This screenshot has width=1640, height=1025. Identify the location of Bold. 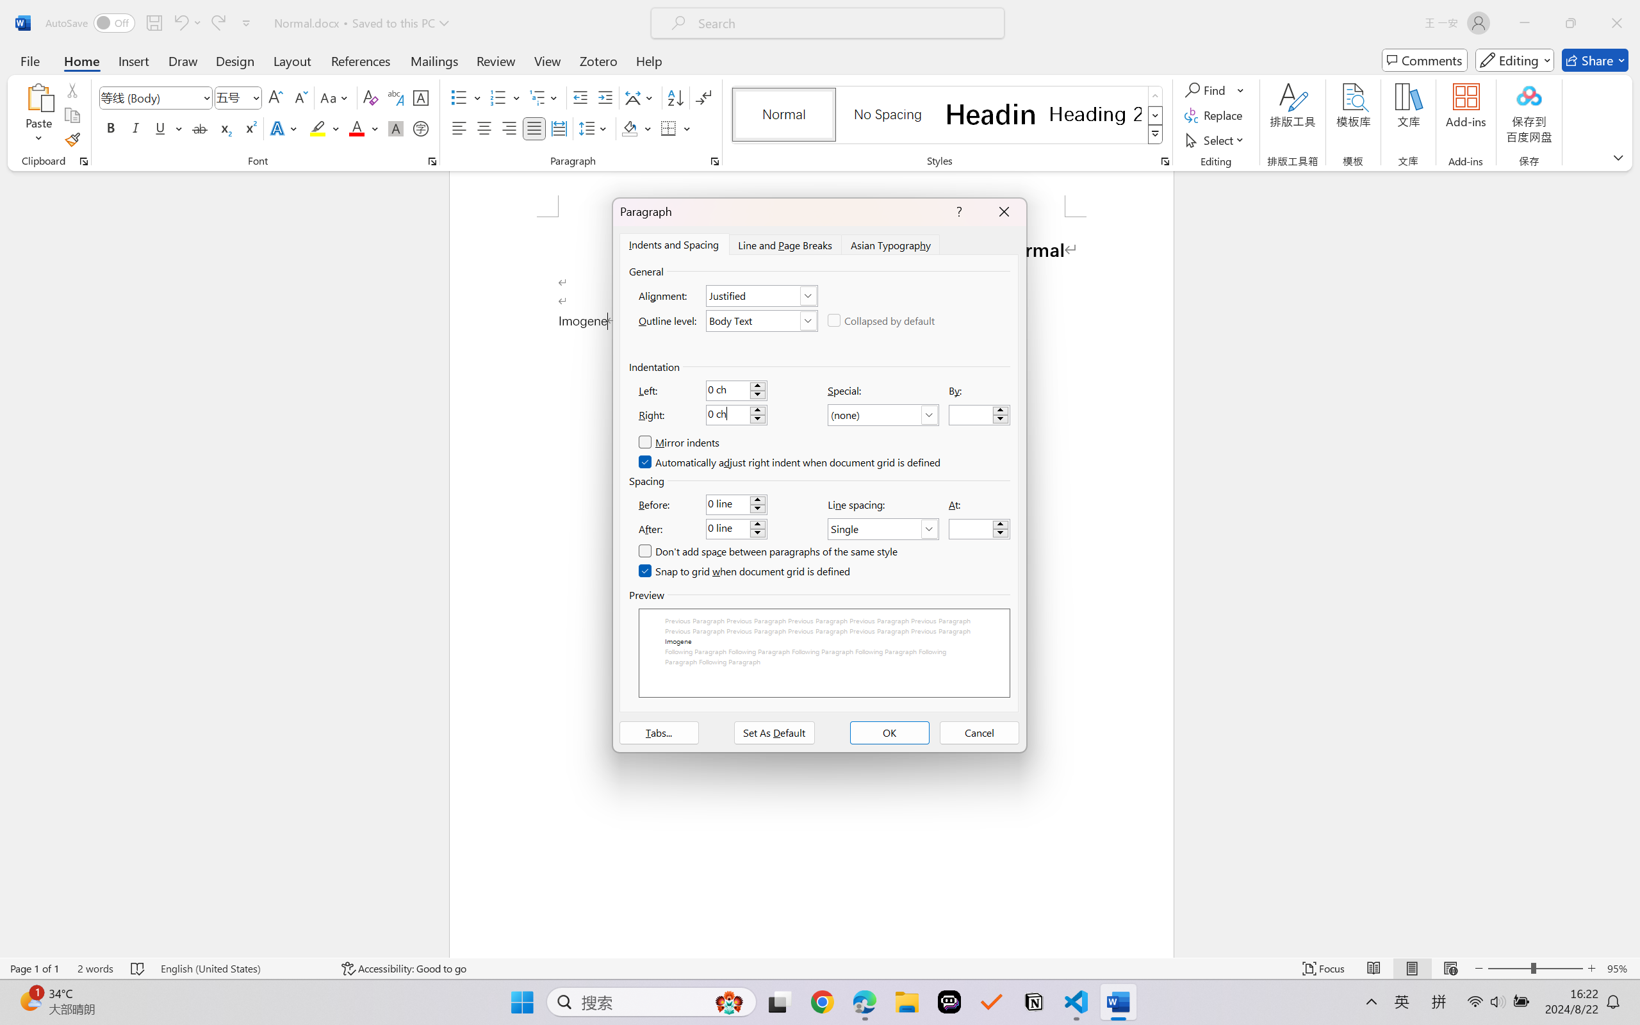
(111, 128).